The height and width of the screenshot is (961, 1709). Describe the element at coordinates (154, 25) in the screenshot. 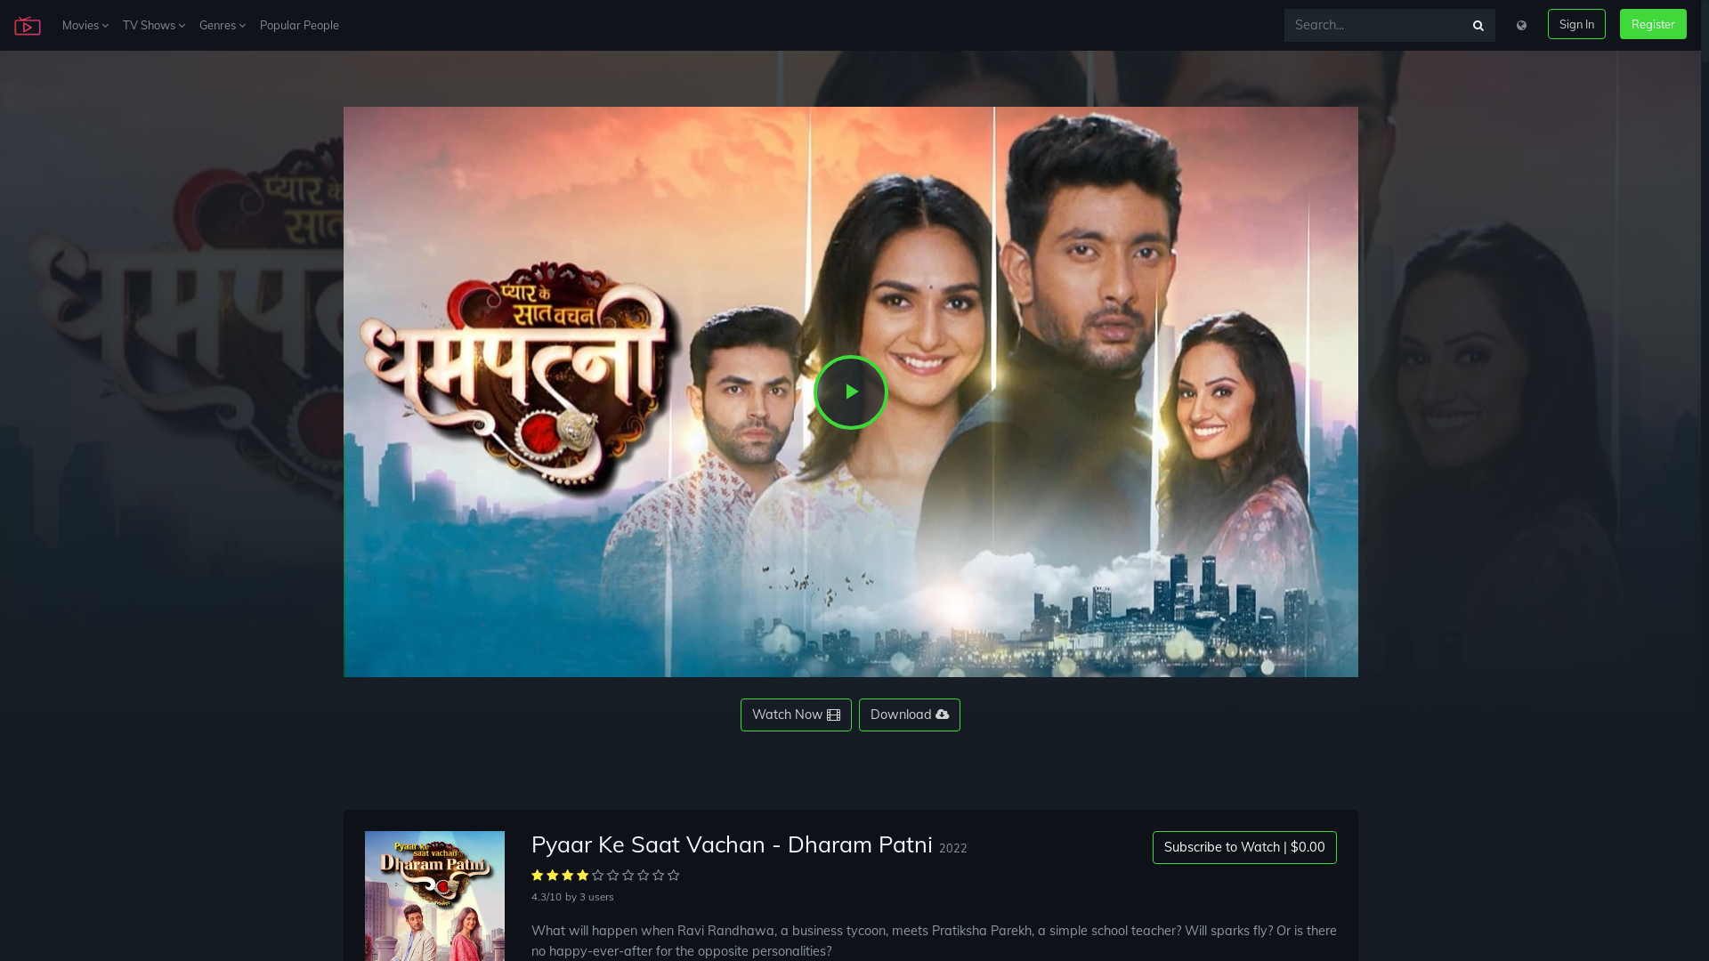

I see `TV Shows` at that location.